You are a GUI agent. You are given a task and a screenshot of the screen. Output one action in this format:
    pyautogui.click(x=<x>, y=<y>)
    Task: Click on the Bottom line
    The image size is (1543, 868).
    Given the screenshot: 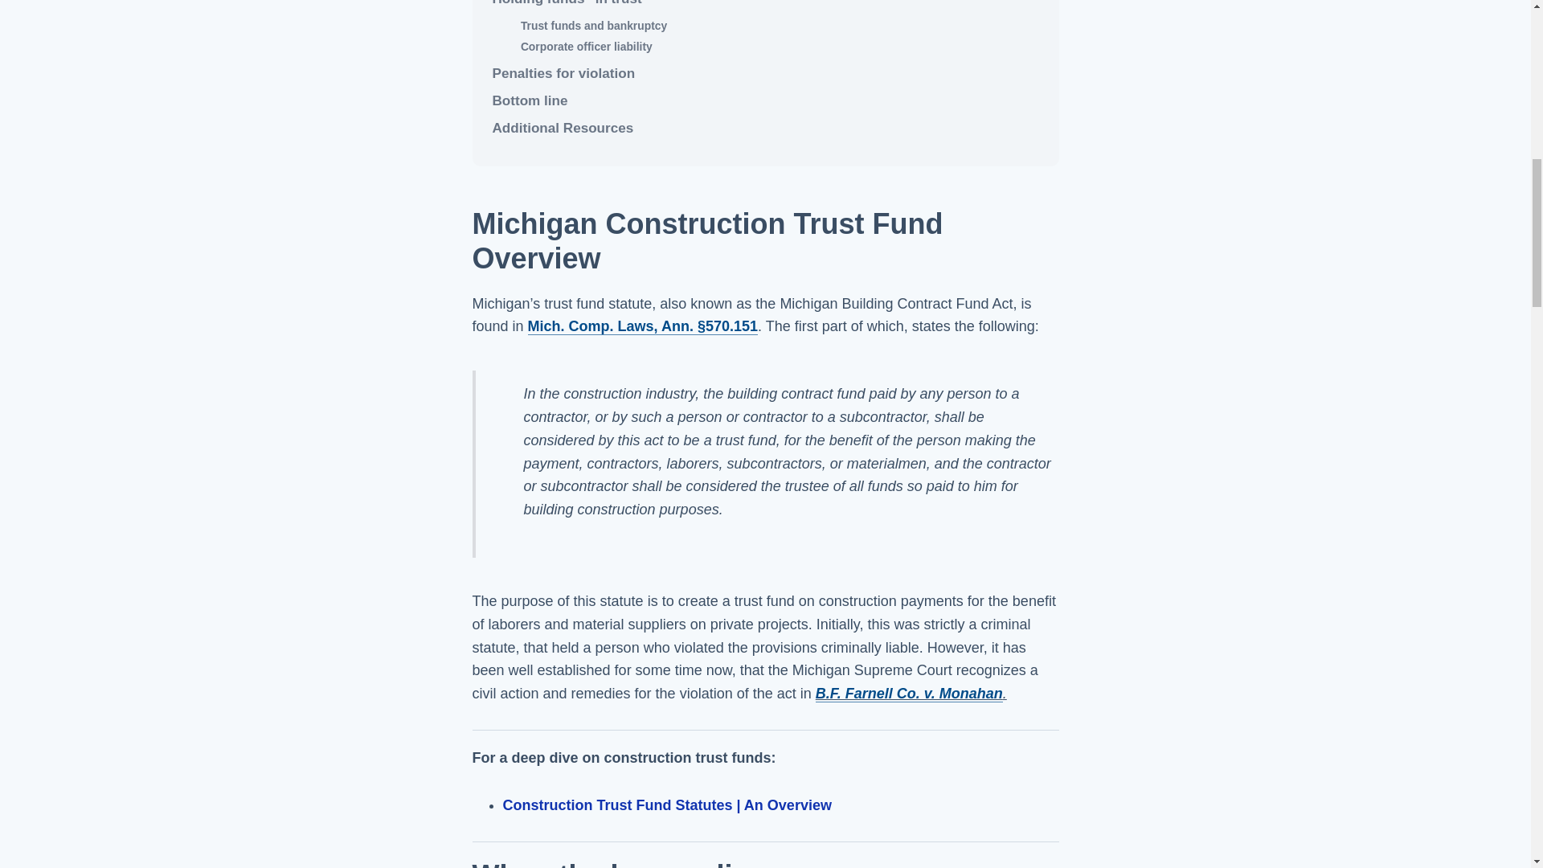 What is the action you would take?
    pyautogui.click(x=765, y=101)
    